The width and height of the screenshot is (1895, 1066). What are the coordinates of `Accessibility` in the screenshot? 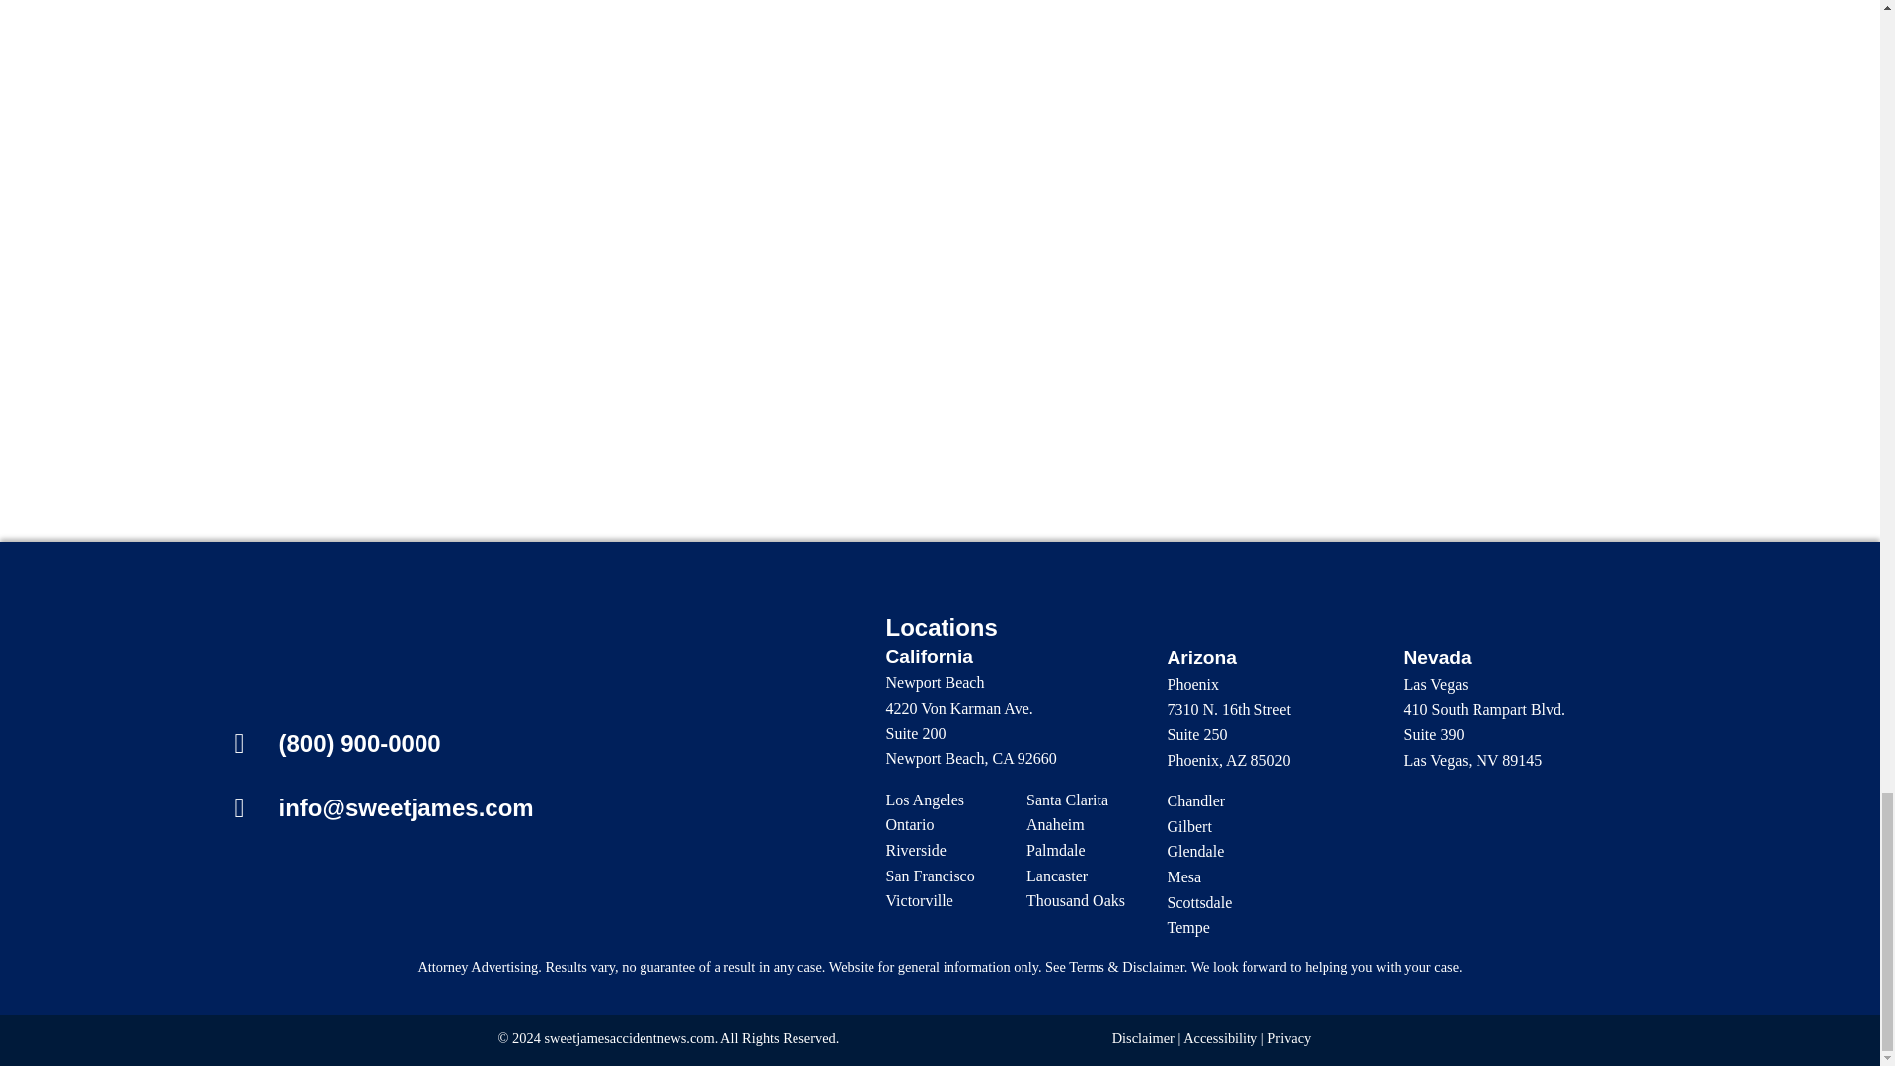 It's located at (1220, 1038).